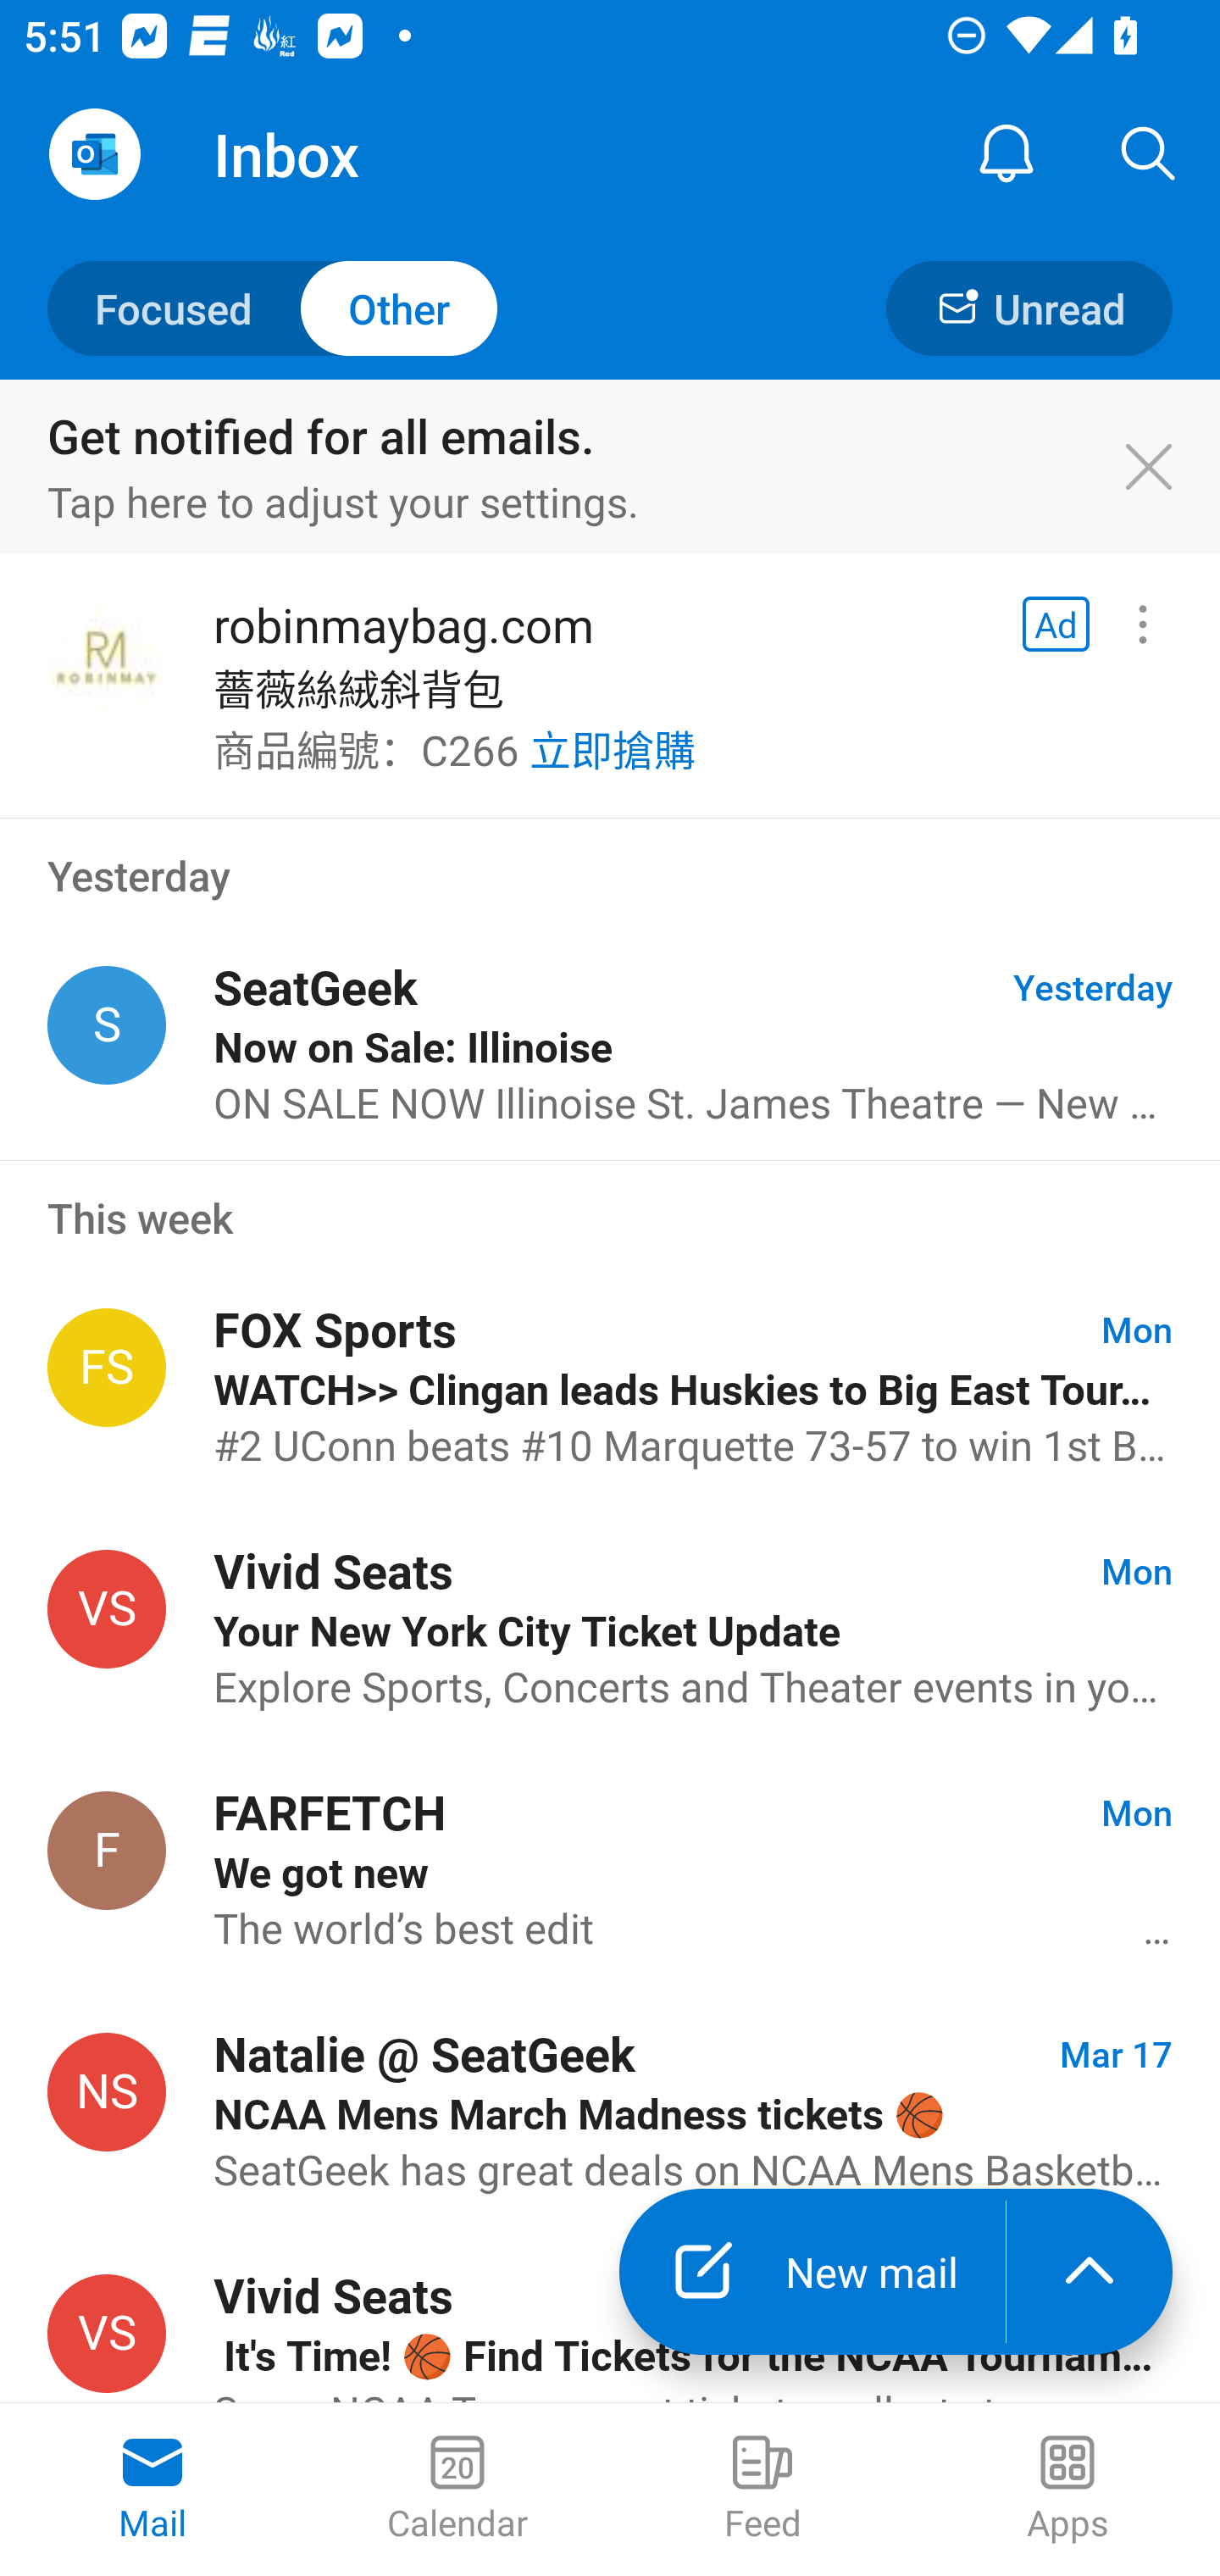 The height and width of the screenshot is (2576, 1220). I want to click on Close Notification, so click(1166, 468).